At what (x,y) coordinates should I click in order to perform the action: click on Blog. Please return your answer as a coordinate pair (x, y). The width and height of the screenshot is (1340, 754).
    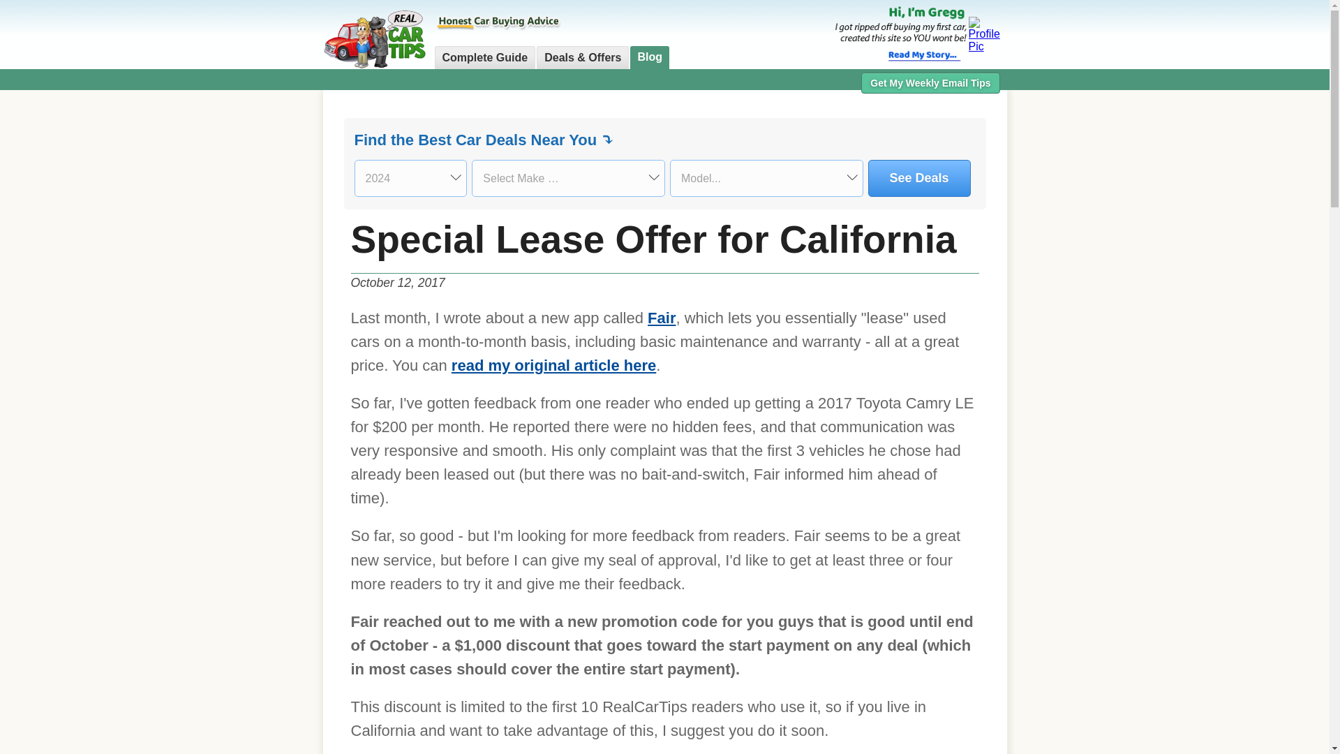
    Looking at the image, I should click on (649, 57).